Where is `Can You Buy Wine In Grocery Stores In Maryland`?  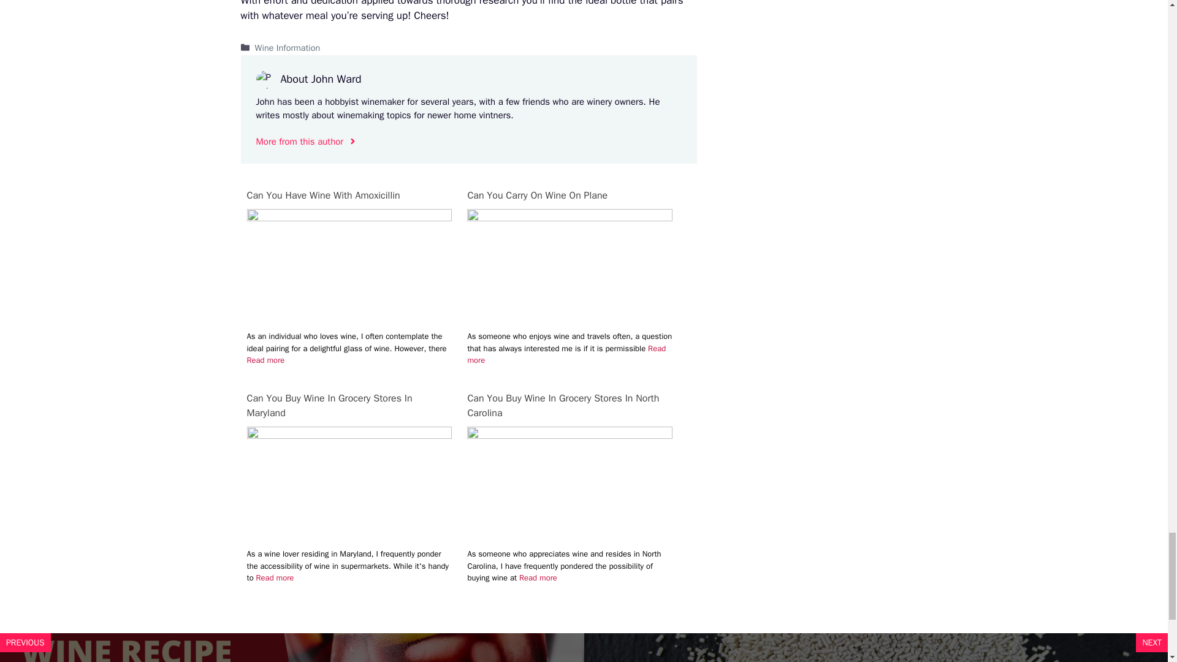 Can You Buy Wine In Grocery Stores In Maryland is located at coordinates (349, 406).